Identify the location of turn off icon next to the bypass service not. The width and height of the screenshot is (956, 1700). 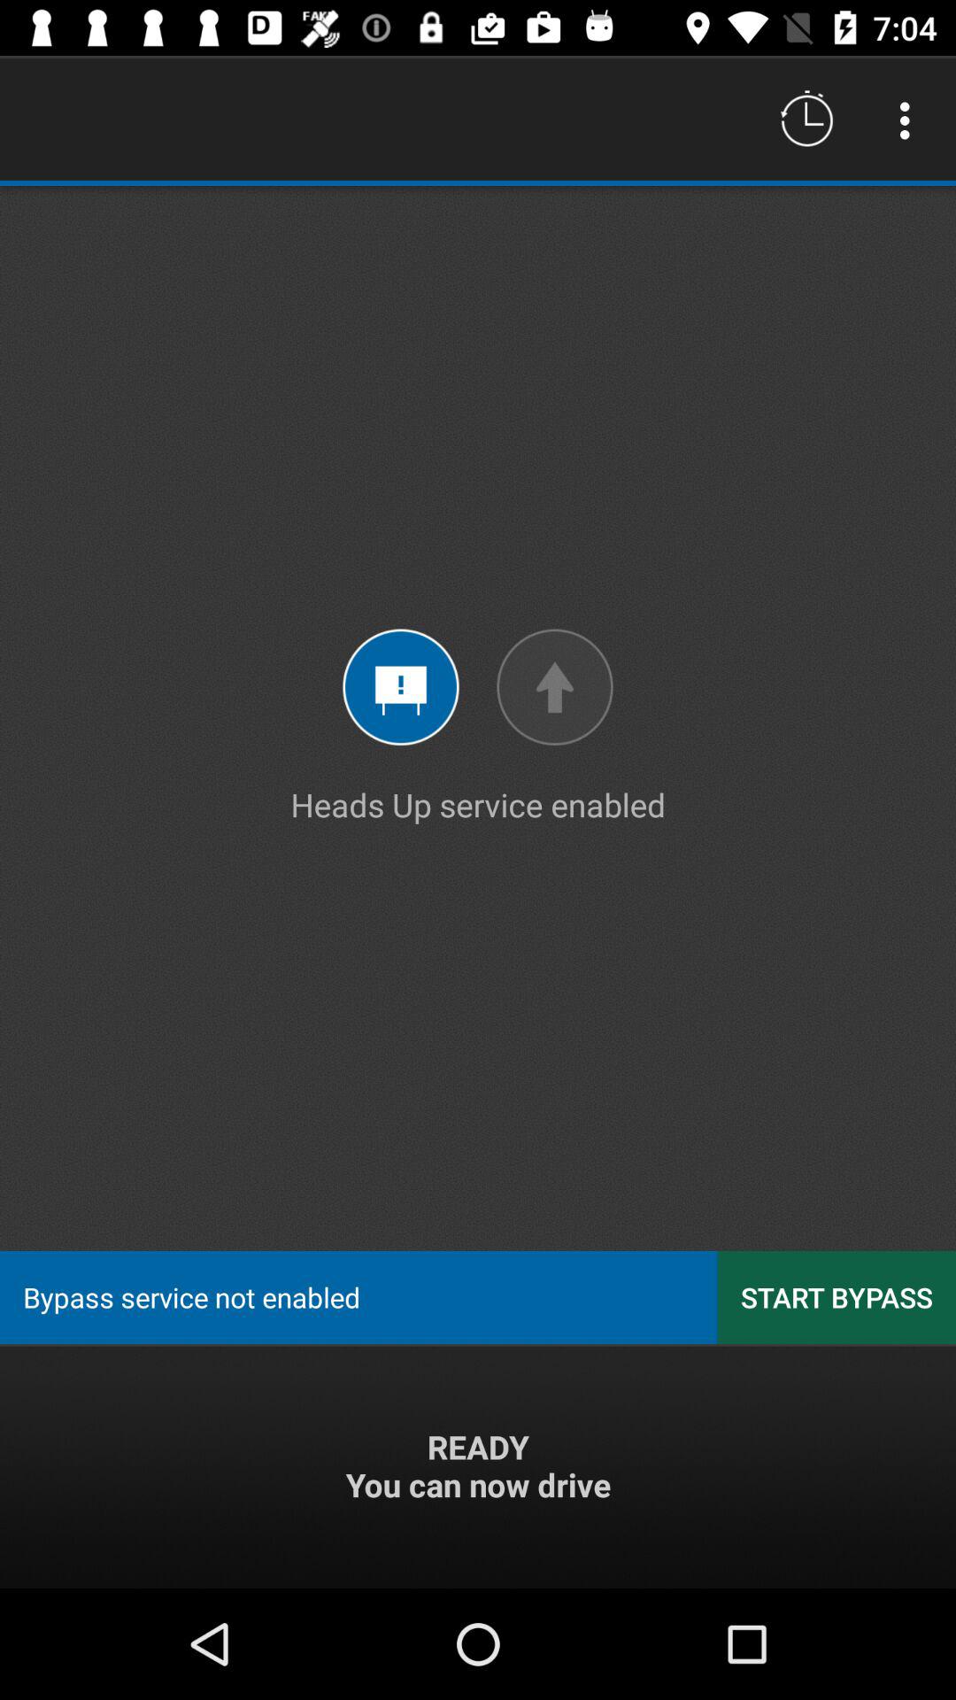
(836, 1296).